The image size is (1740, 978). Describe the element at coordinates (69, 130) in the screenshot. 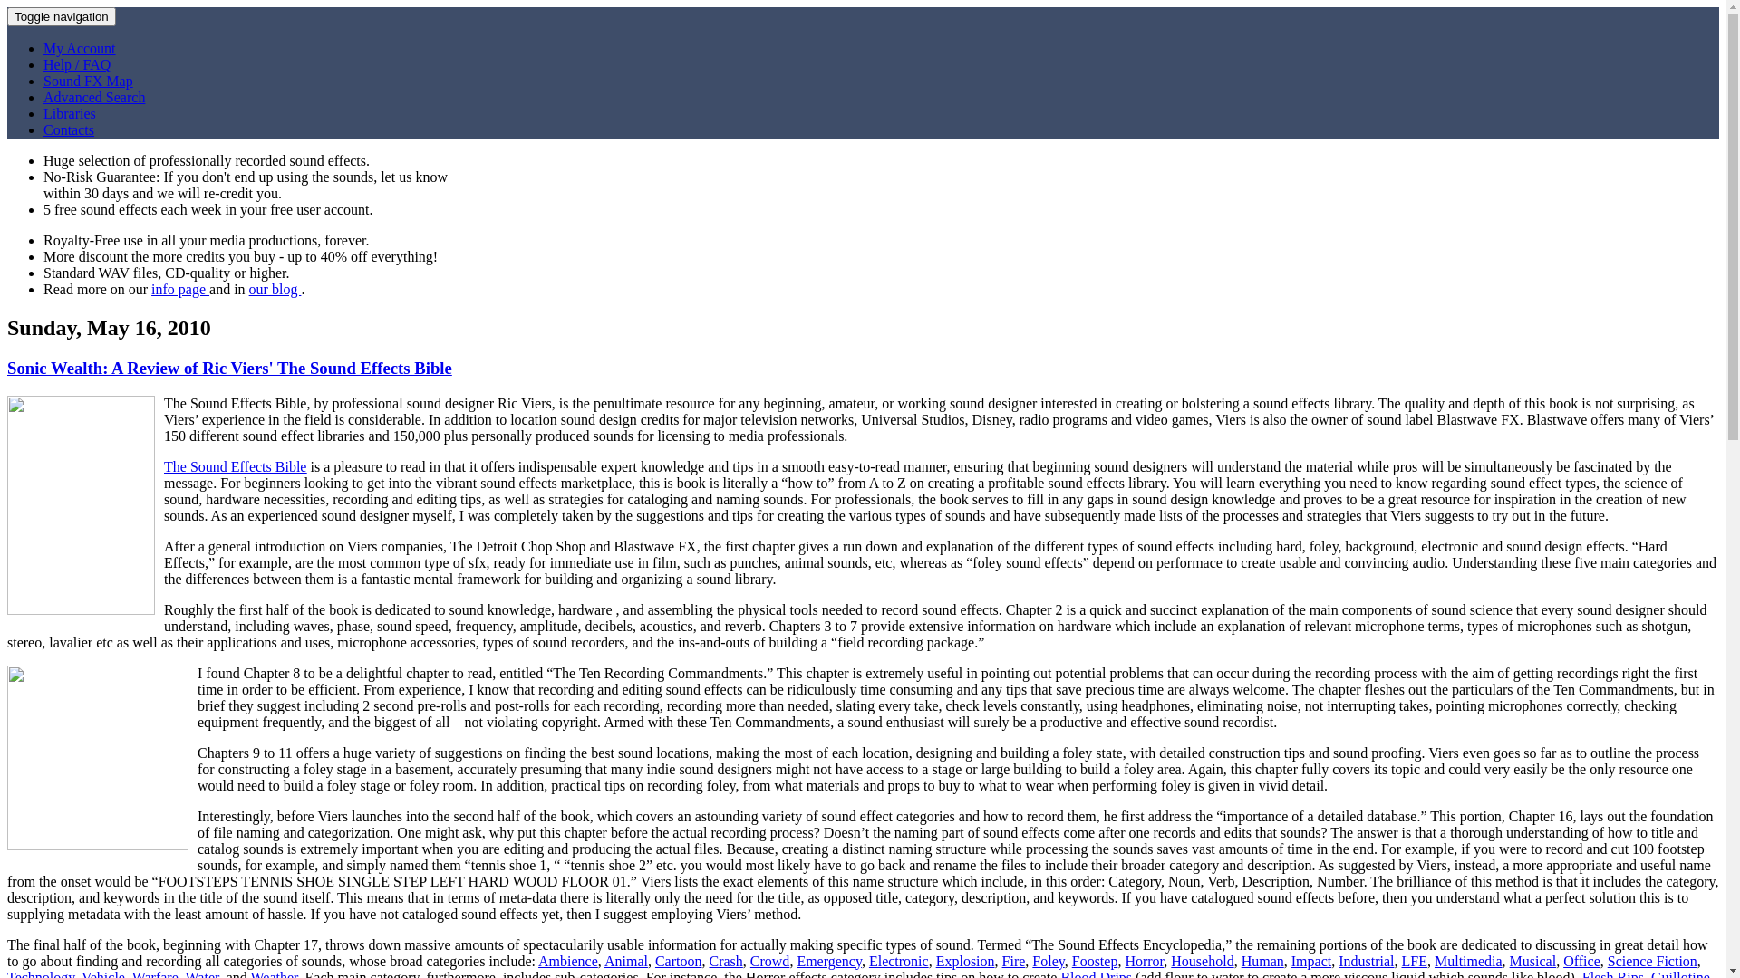

I see `Contacts` at that location.